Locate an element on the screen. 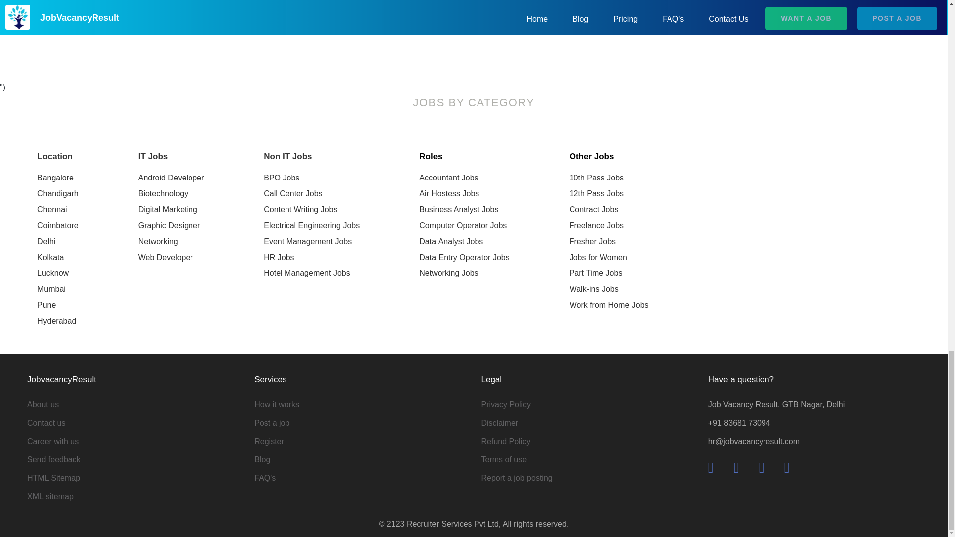 The height and width of the screenshot is (537, 955). Location is located at coordinates (58, 157).